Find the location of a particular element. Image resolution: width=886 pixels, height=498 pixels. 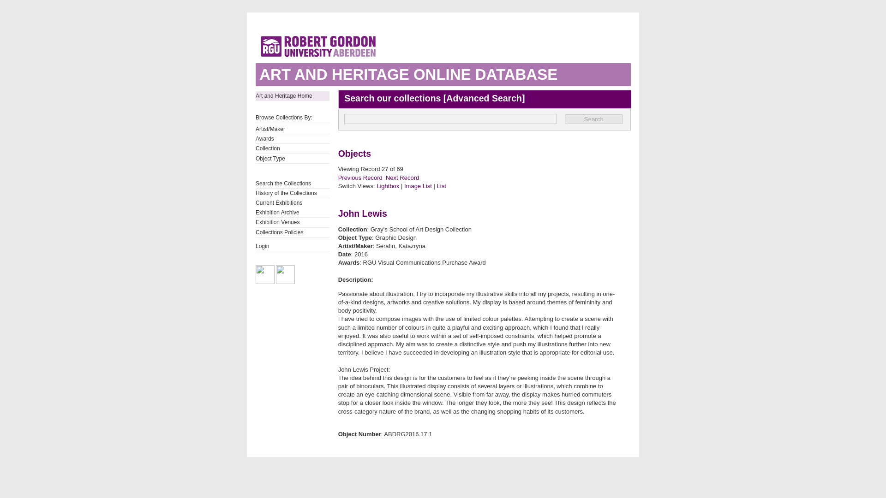

Lightbox is located at coordinates (388, 186).